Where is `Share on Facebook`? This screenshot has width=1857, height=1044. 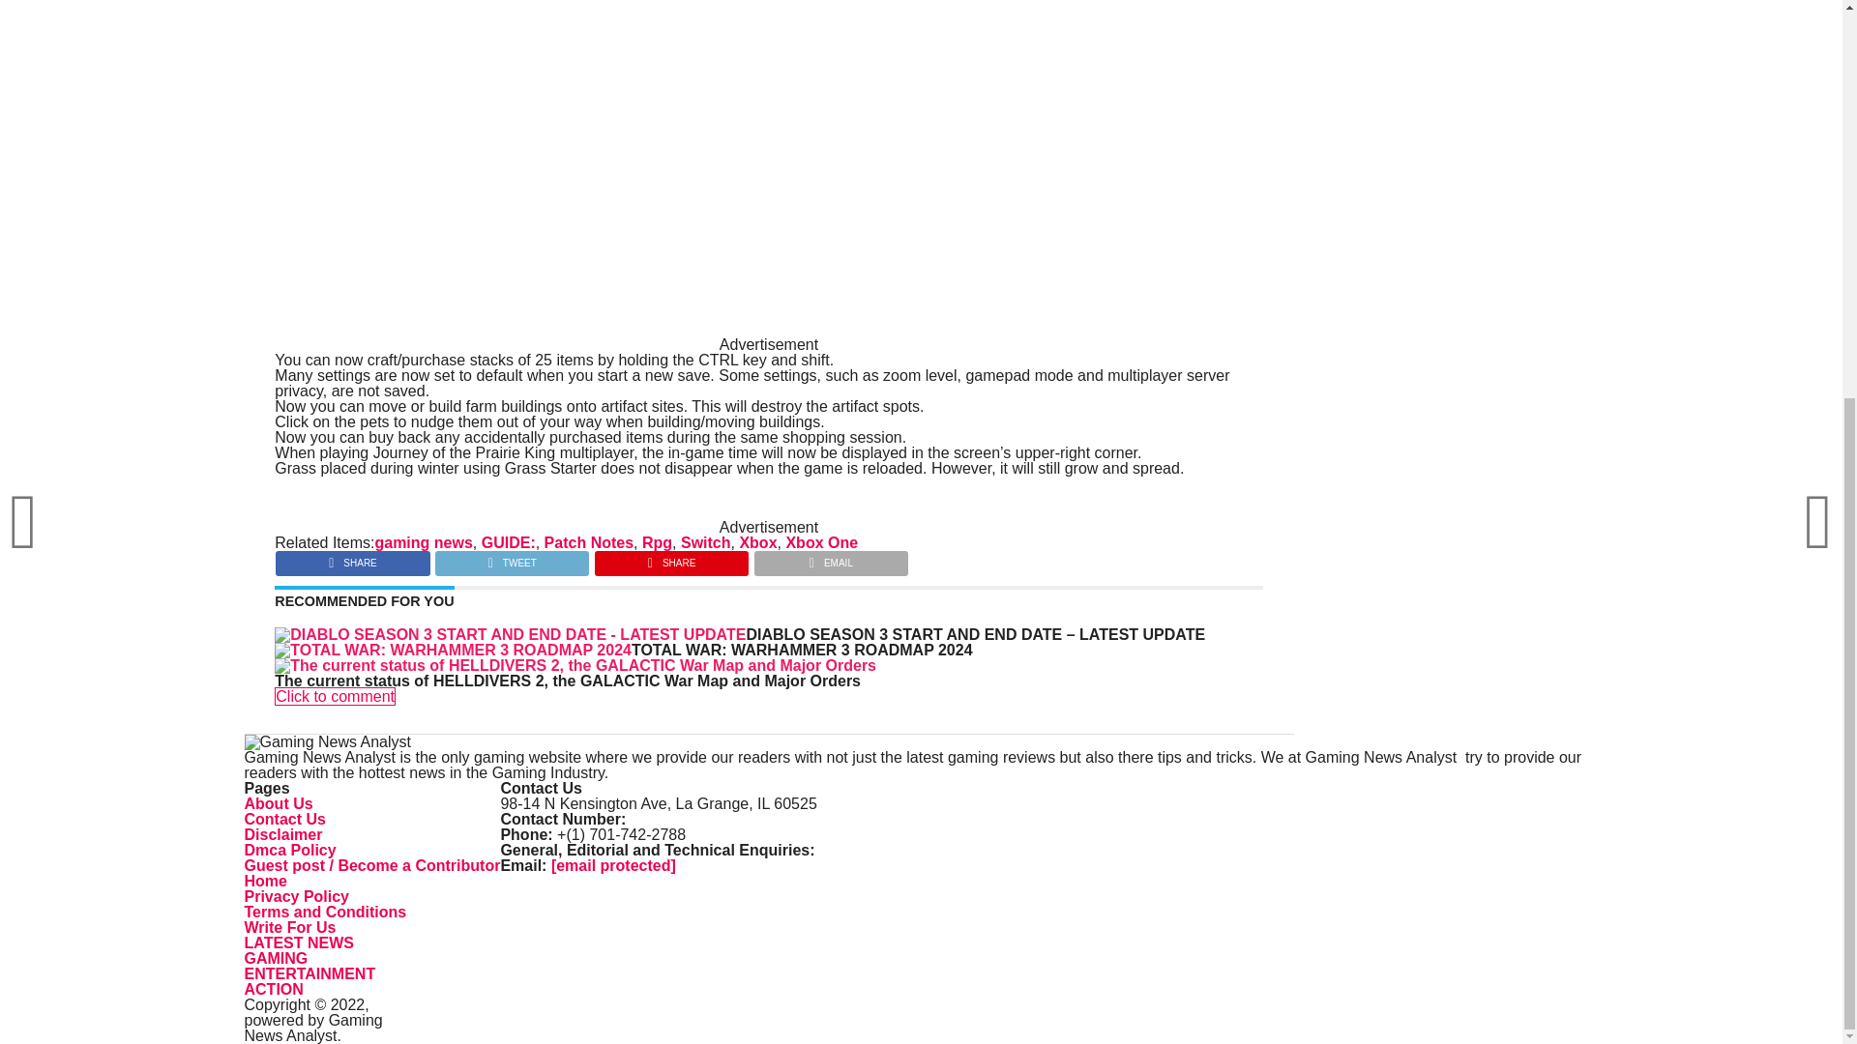
Share on Facebook is located at coordinates (352, 559).